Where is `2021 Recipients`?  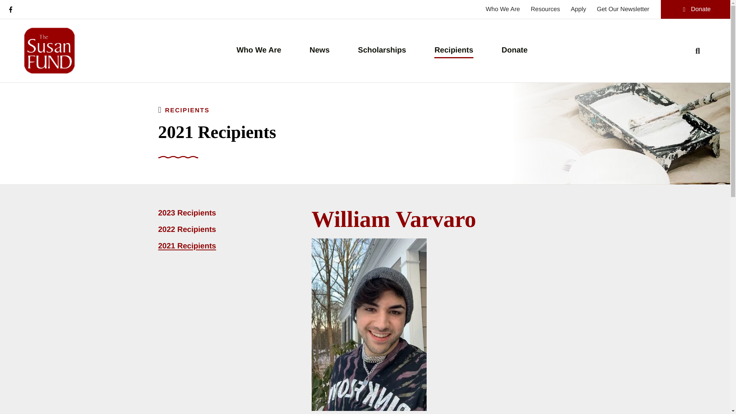 2021 Recipients is located at coordinates (206, 248).